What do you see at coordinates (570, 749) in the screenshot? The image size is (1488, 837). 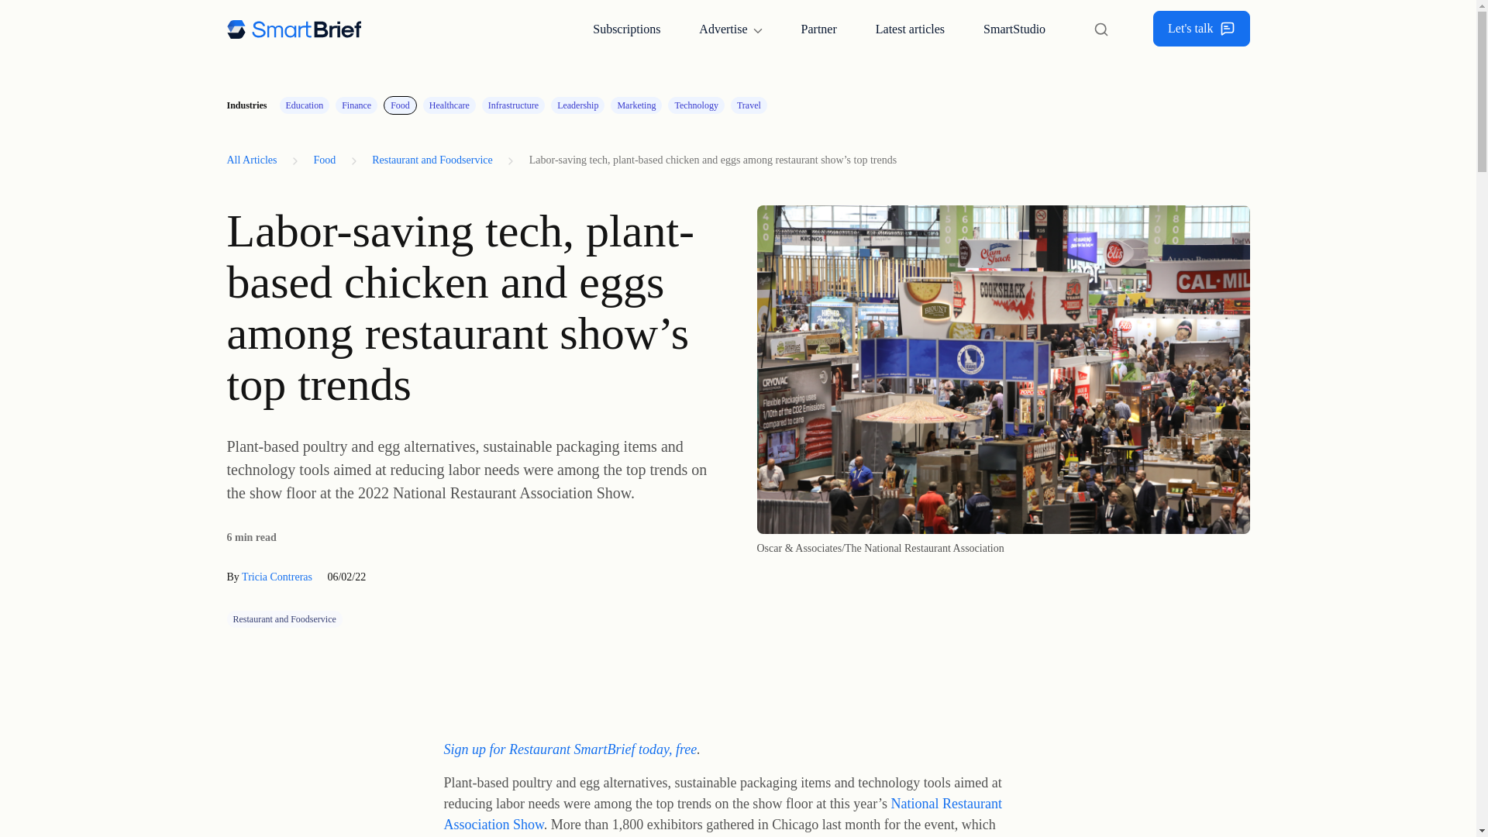 I see `Sign up for Restaurant SmartBrief today, free` at bounding box center [570, 749].